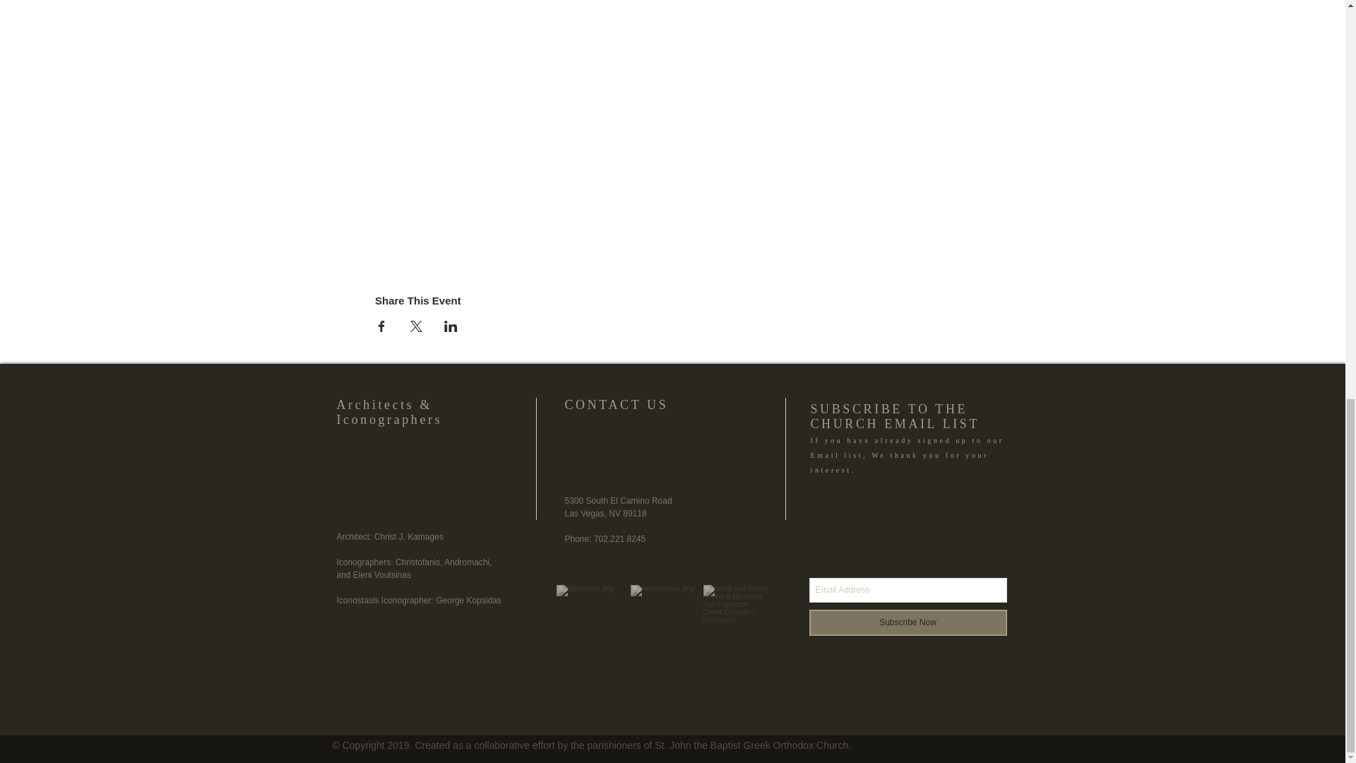 This screenshot has width=1356, height=763. I want to click on Subscribe Now, so click(908, 622).